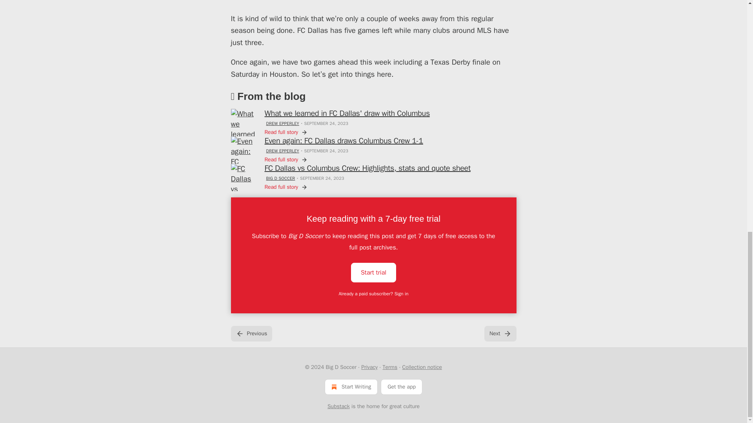 The width and height of the screenshot is (753, 423). What do you see at coordinates (282, 151) in the screenshot?
I see `DREW EPPERLEY` at bounding box center [282, 151].